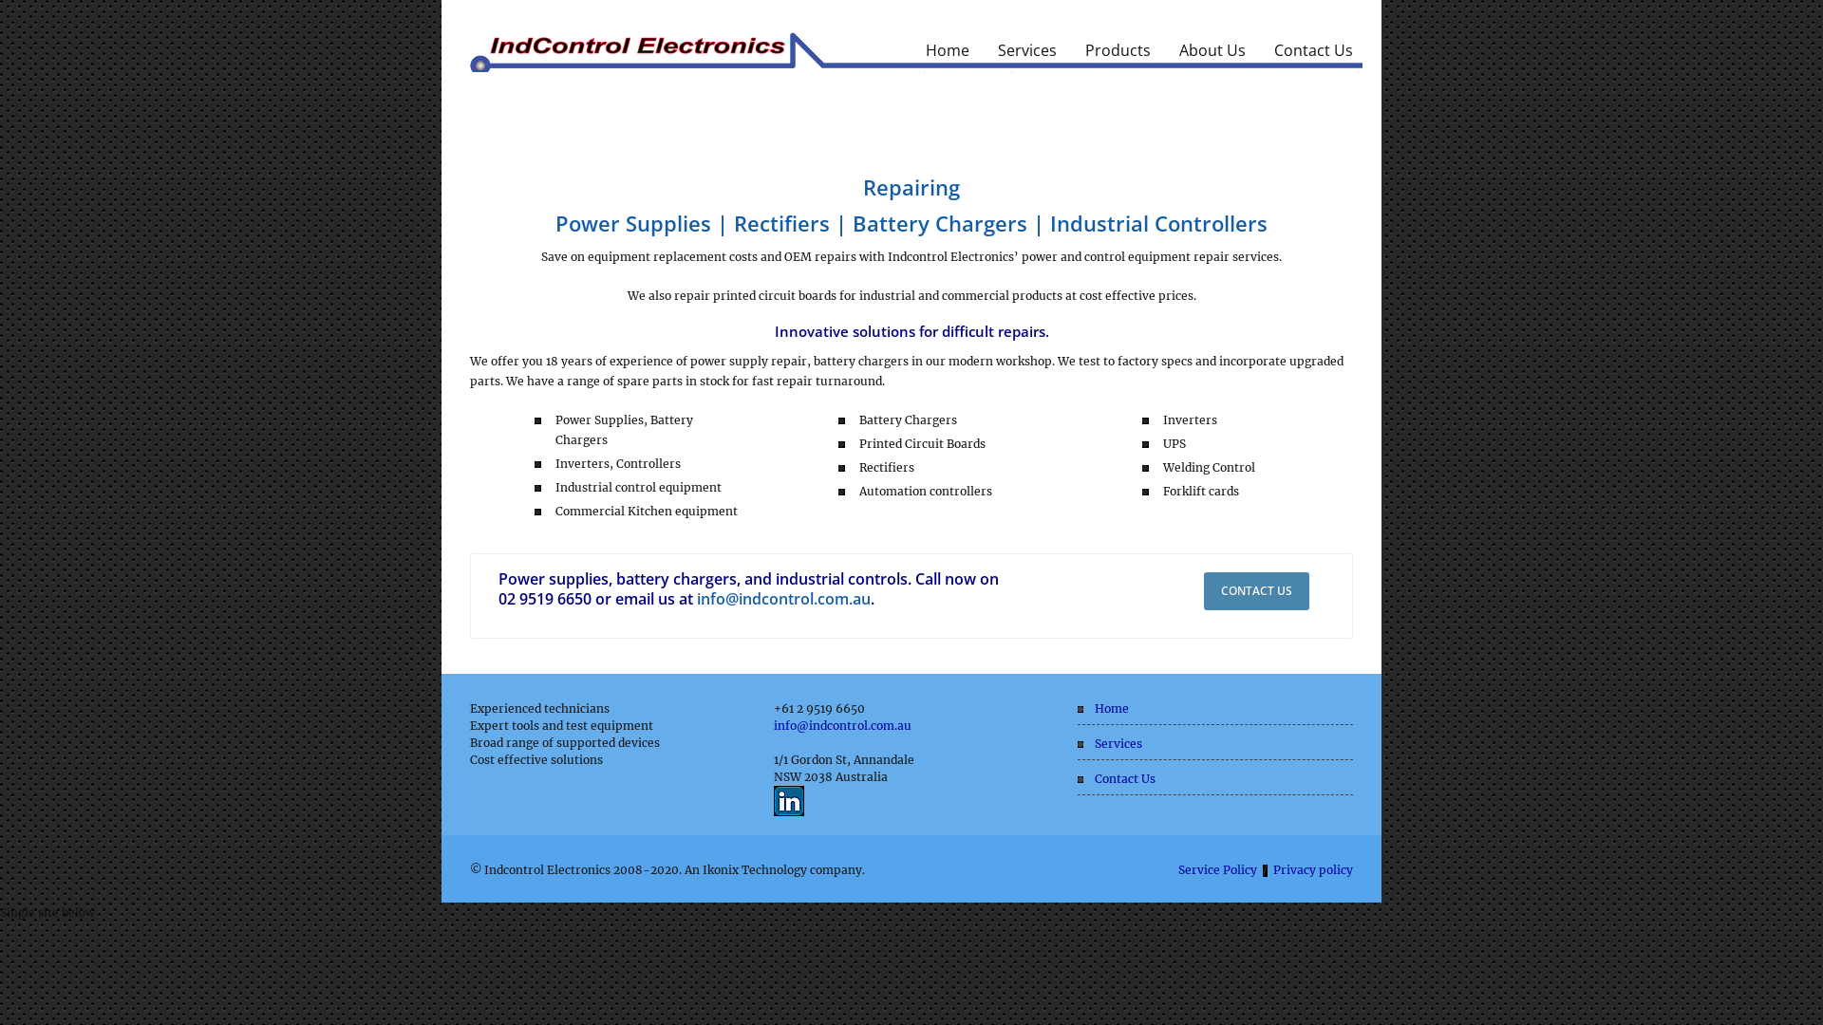  What do you see at coordinates (1314, 56) in the screenshot?
I see `Contact Us` at bounding box center [1314, 56].